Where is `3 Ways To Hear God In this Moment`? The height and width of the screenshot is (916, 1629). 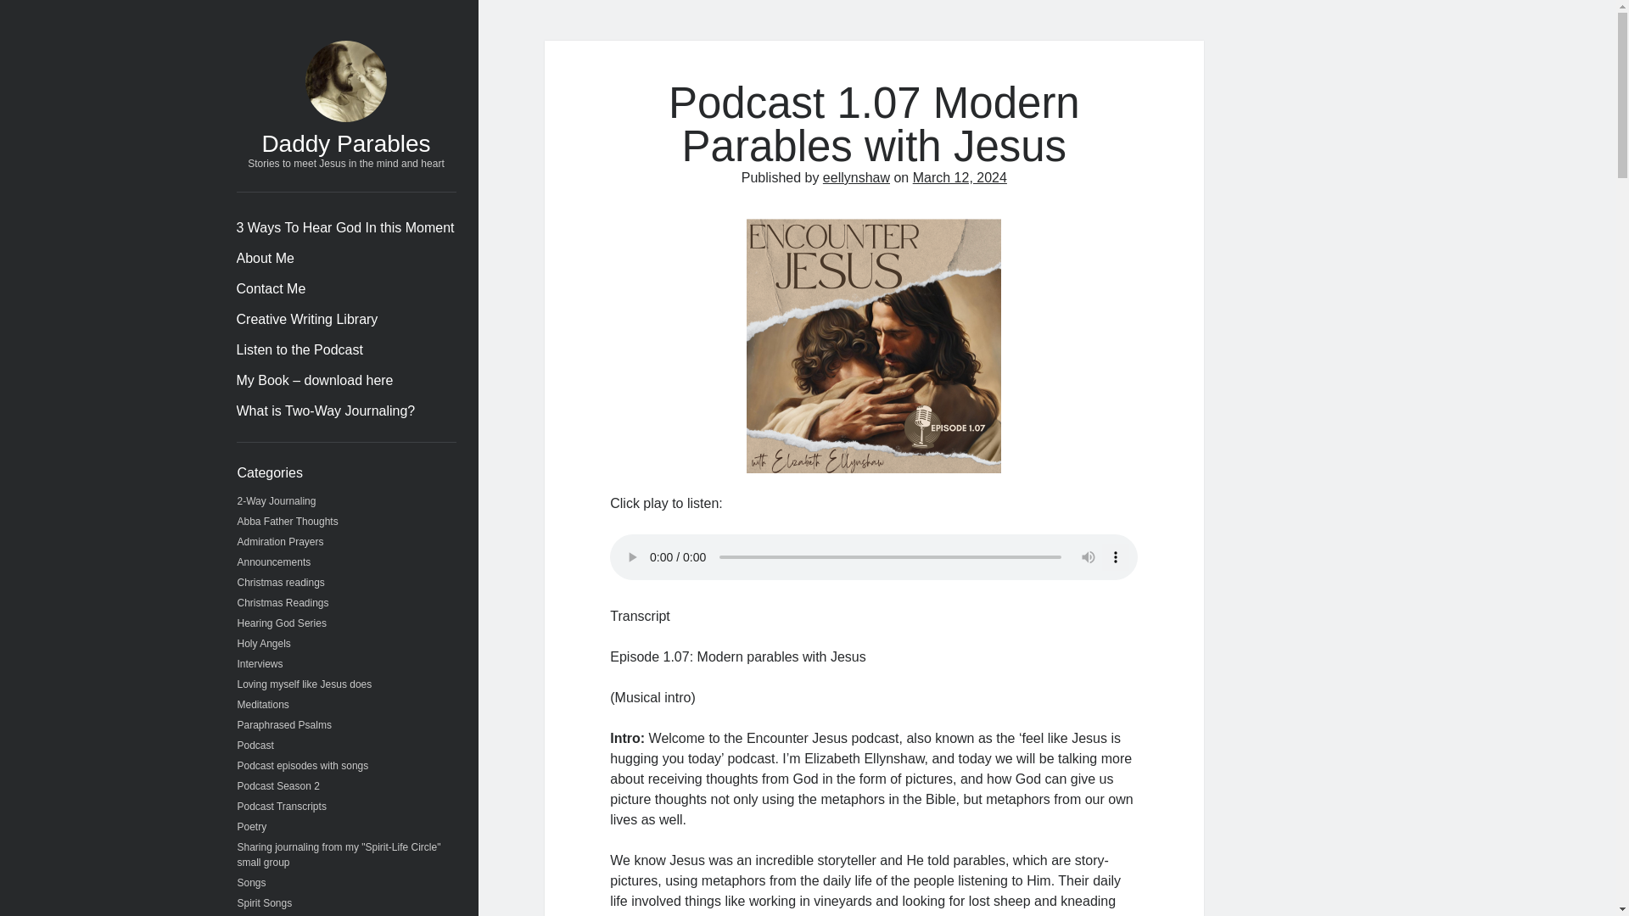
3 Ways To Hear God In this Moment is located at coordinates (344, 227).